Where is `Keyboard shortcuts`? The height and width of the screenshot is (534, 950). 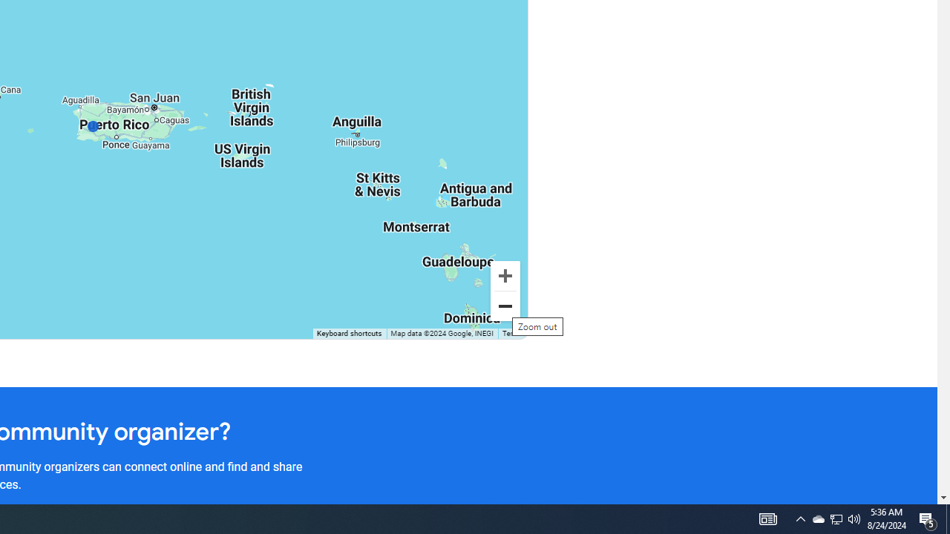
Keyboard shortcuts is located at coordinates (349, 334).